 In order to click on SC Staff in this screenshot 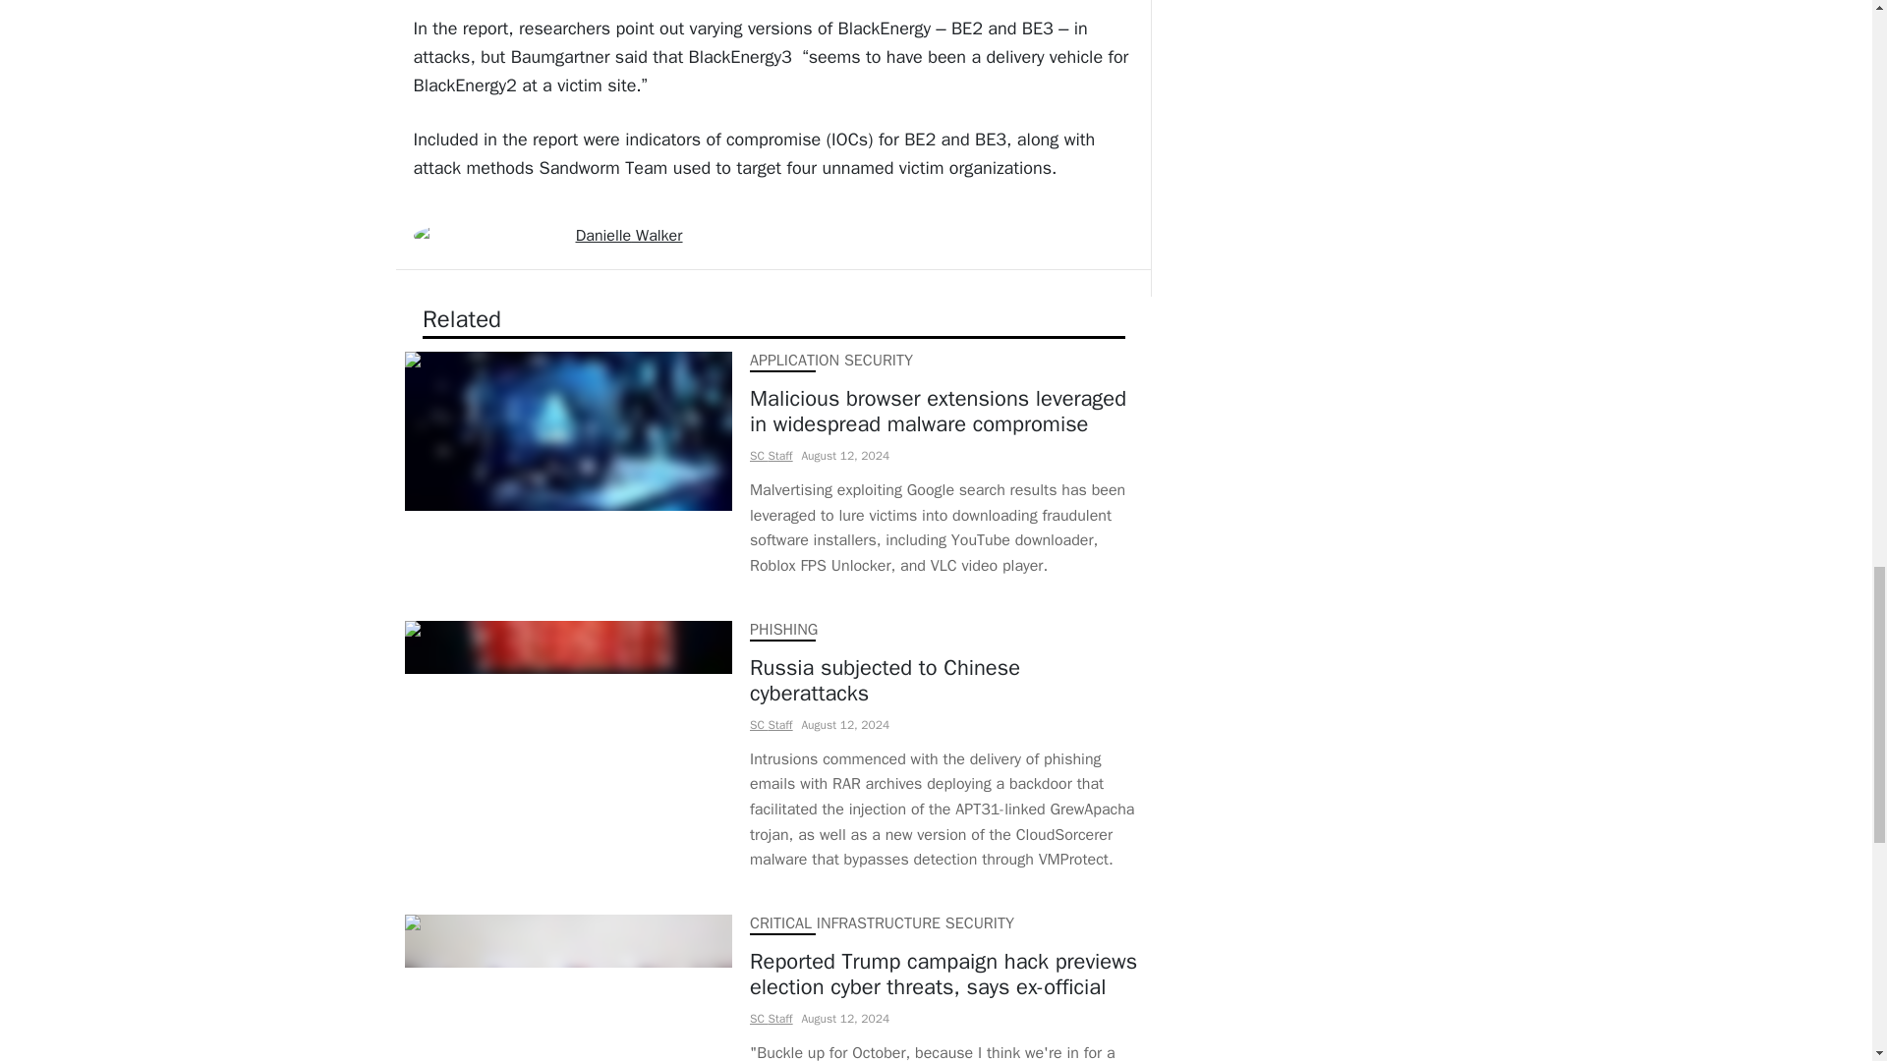, I will do `click(770, 724)`.